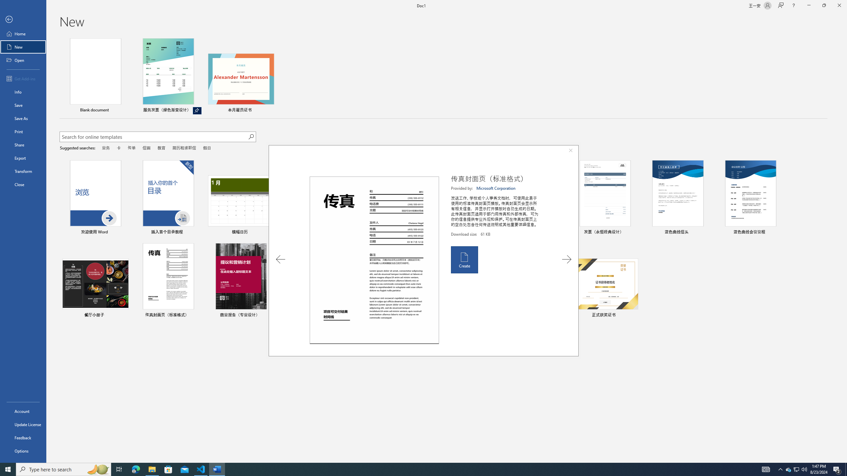 This screenshot has width=847, height=476. Describe the element at coordinates (95, 76) in the screenshot. I see `Blank document` at that location.